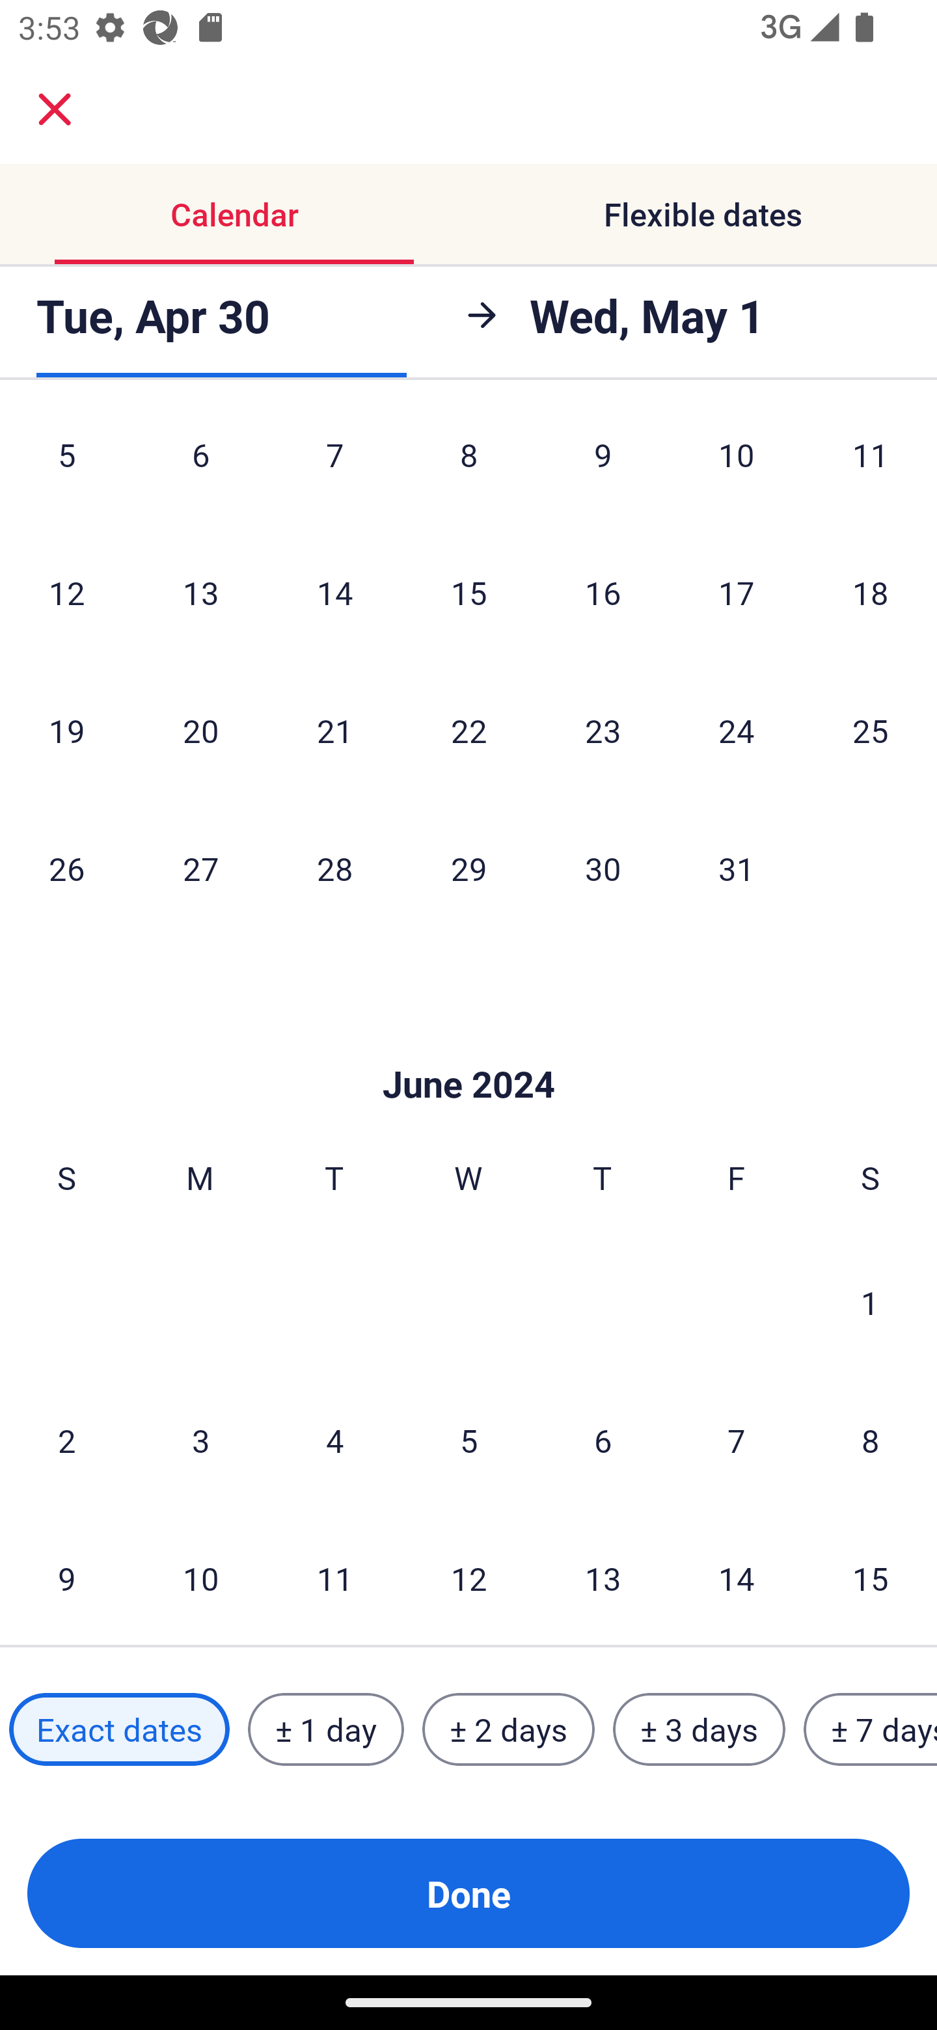 The width and height of the screenshot is (937, 2030). Describe the element at coordinates (468, 593) in the screenshot. I see `15 Wednesday, May 15, 2024` at that location.